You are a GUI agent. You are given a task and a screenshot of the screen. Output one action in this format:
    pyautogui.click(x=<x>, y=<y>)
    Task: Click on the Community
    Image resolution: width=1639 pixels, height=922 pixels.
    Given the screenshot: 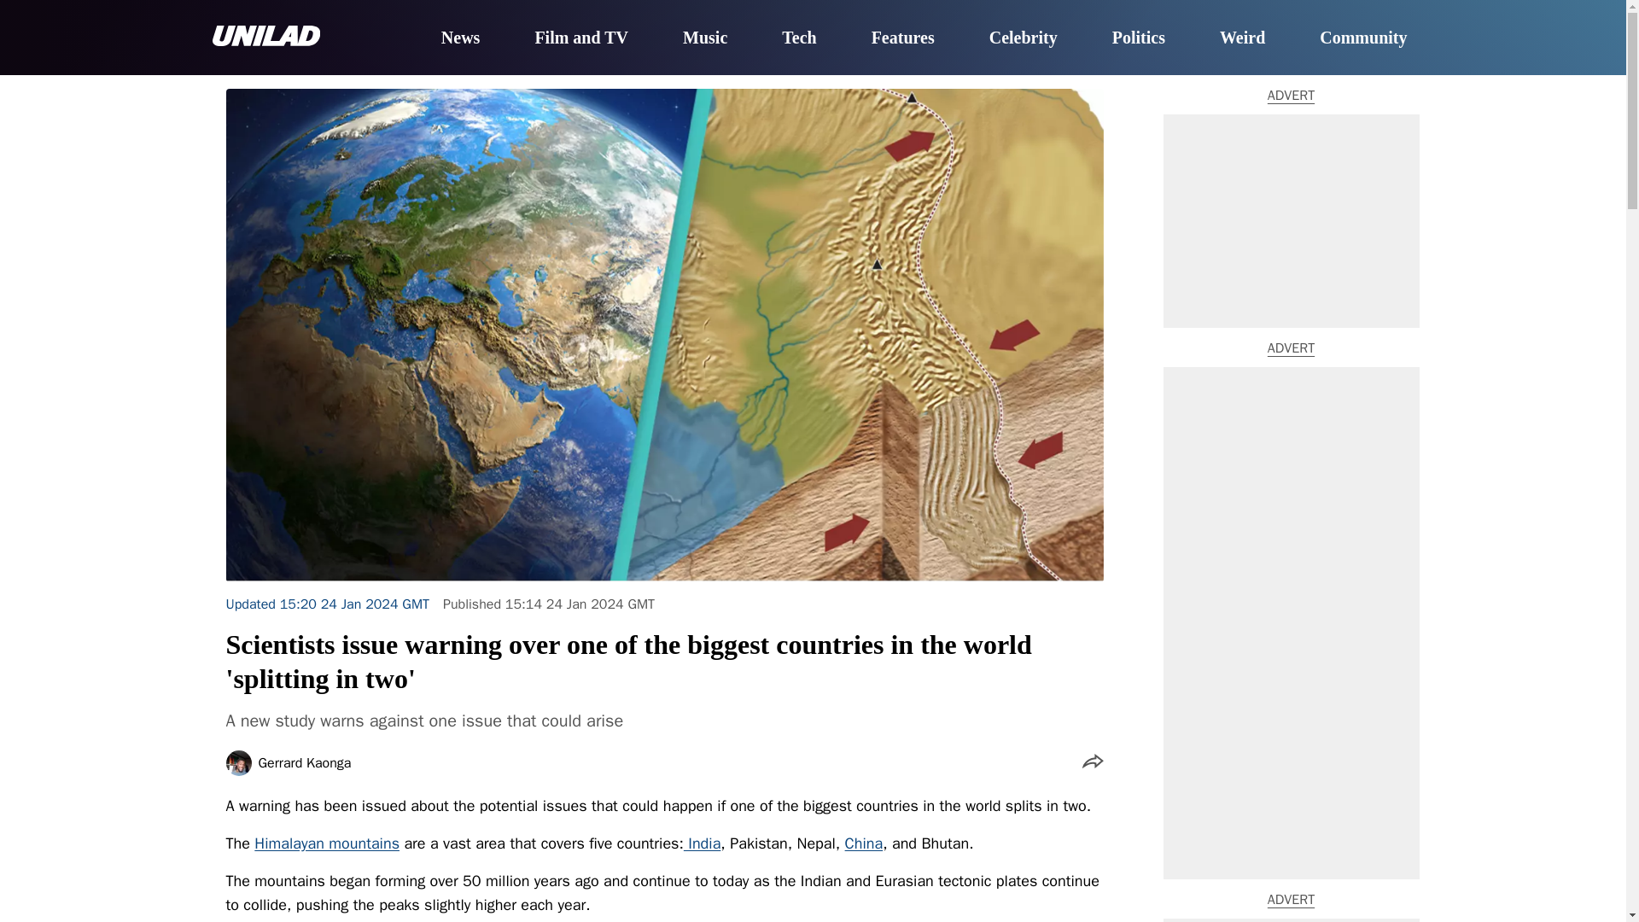 What is the action you would take?
    pyautogui.click(x=1362, y=38)
    